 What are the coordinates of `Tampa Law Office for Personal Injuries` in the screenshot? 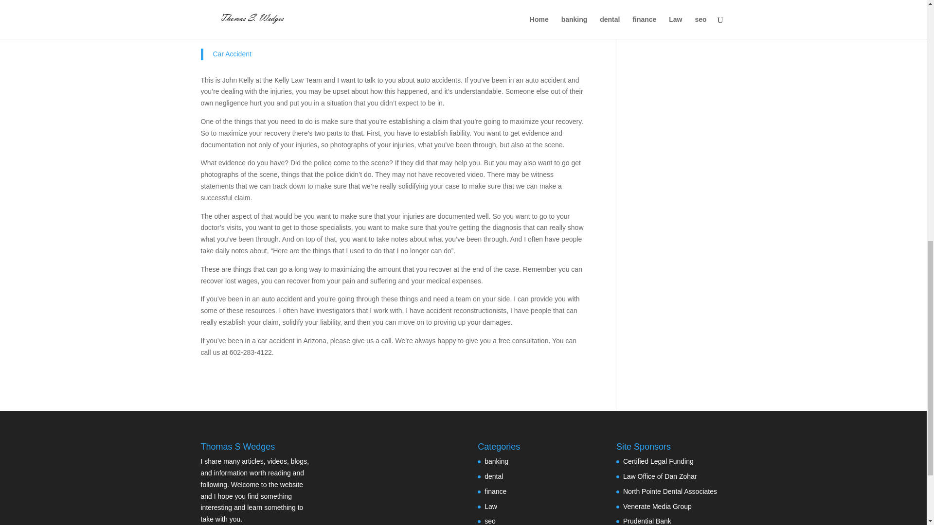 It's located at (660, 476).